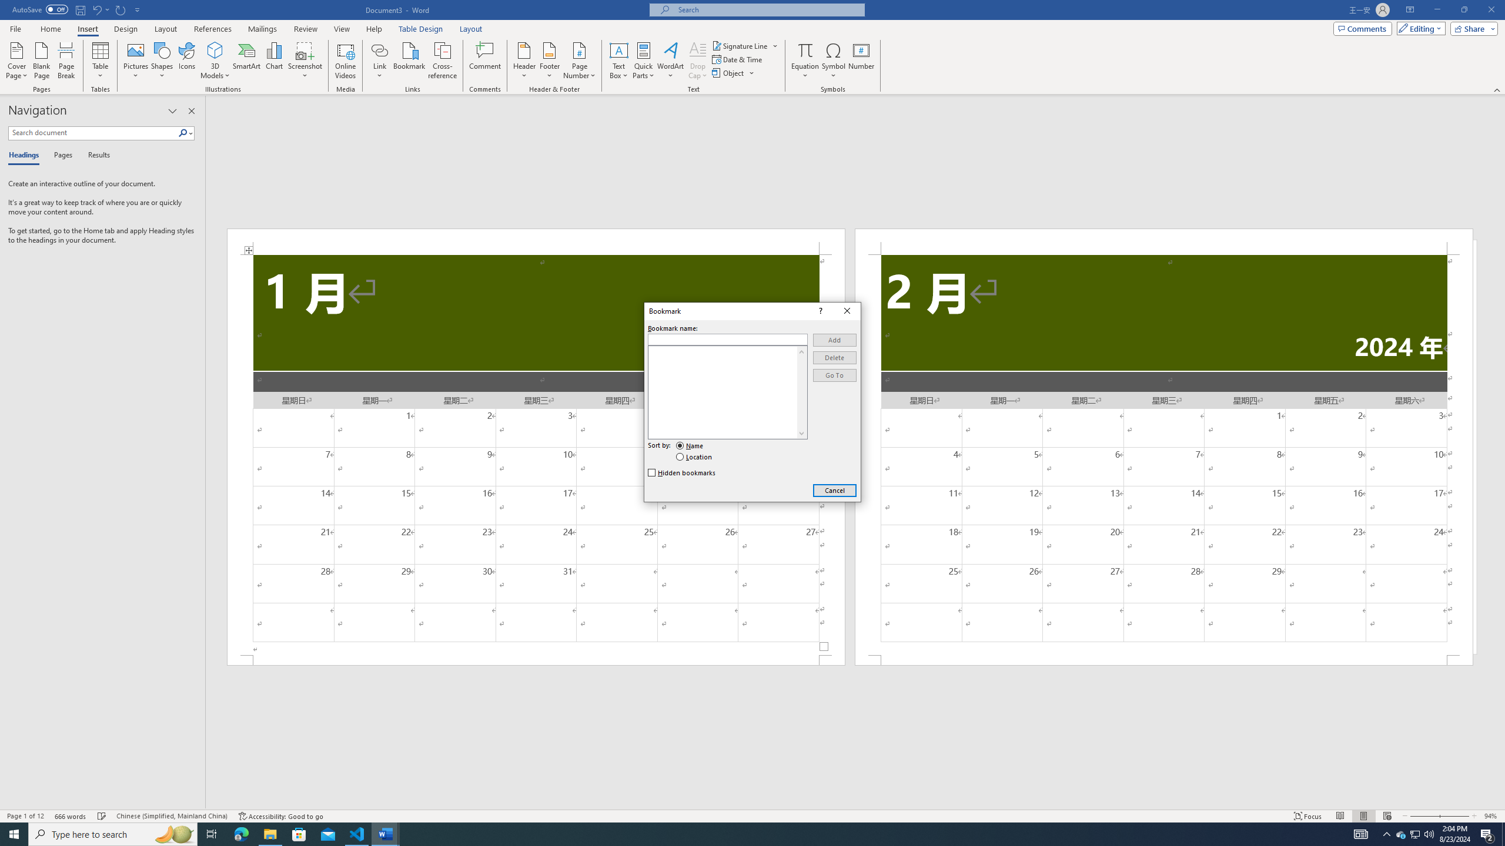 The height and width of the screenshot is (846, 1505). I want to click on Blank Page, so click(42, 61).